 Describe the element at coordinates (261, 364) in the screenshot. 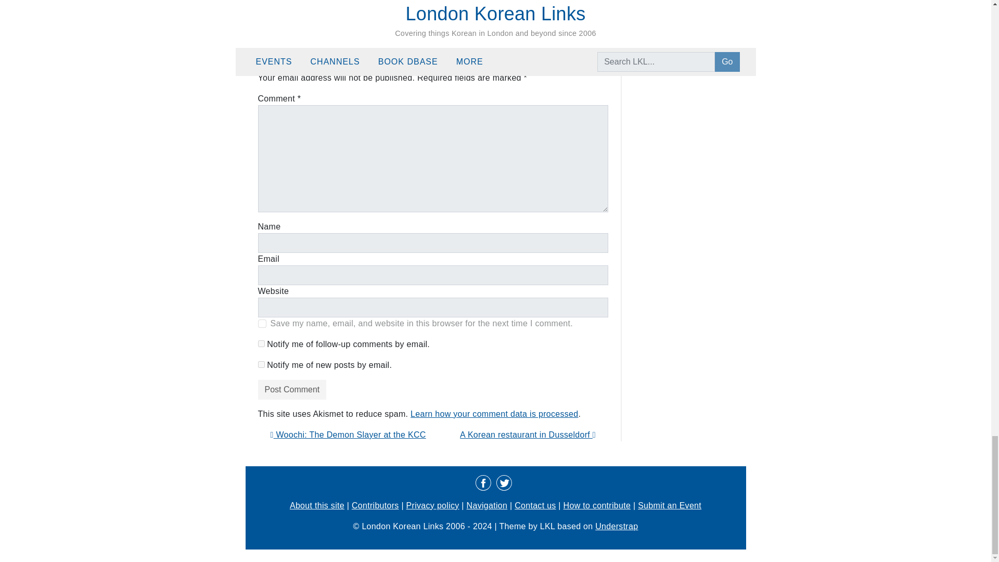

I see `subscribe` at that location.